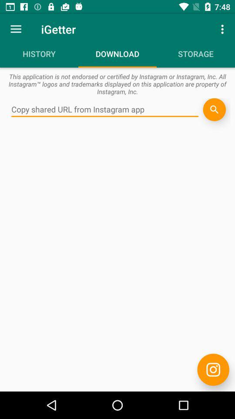 This screenshot has width=235, height=419. Describe the element at coordinates (214, 110) in the screenshot. I see `share the article` at that location.